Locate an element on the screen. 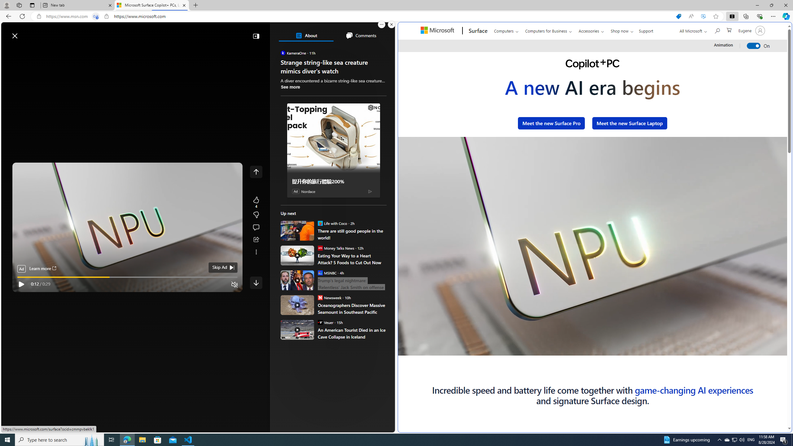  Meet the new Surface Pro is located at coordinates (551, 123).